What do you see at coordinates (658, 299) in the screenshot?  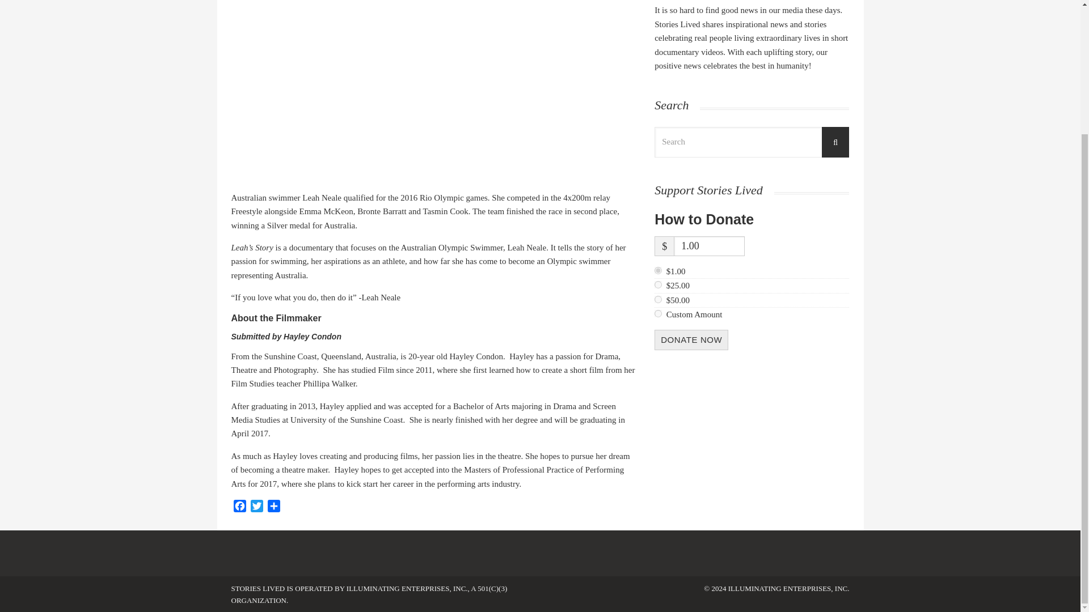 I see `50.00` at bounding box center [658, 299].